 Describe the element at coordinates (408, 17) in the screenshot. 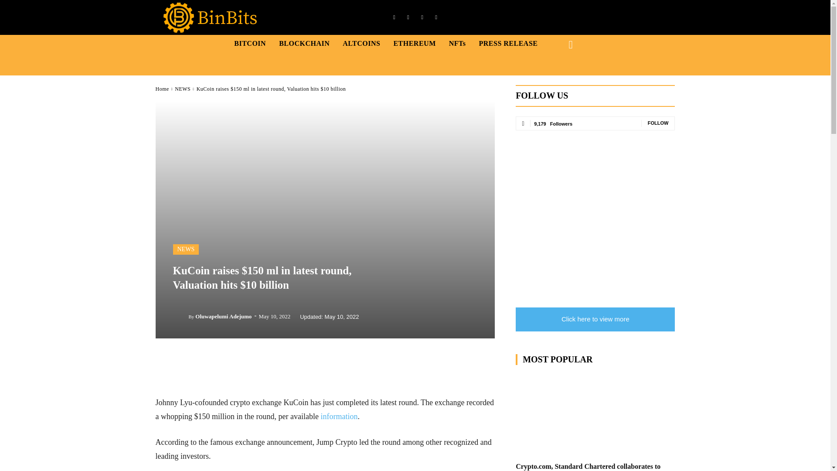

I see `Instagram` at that location.